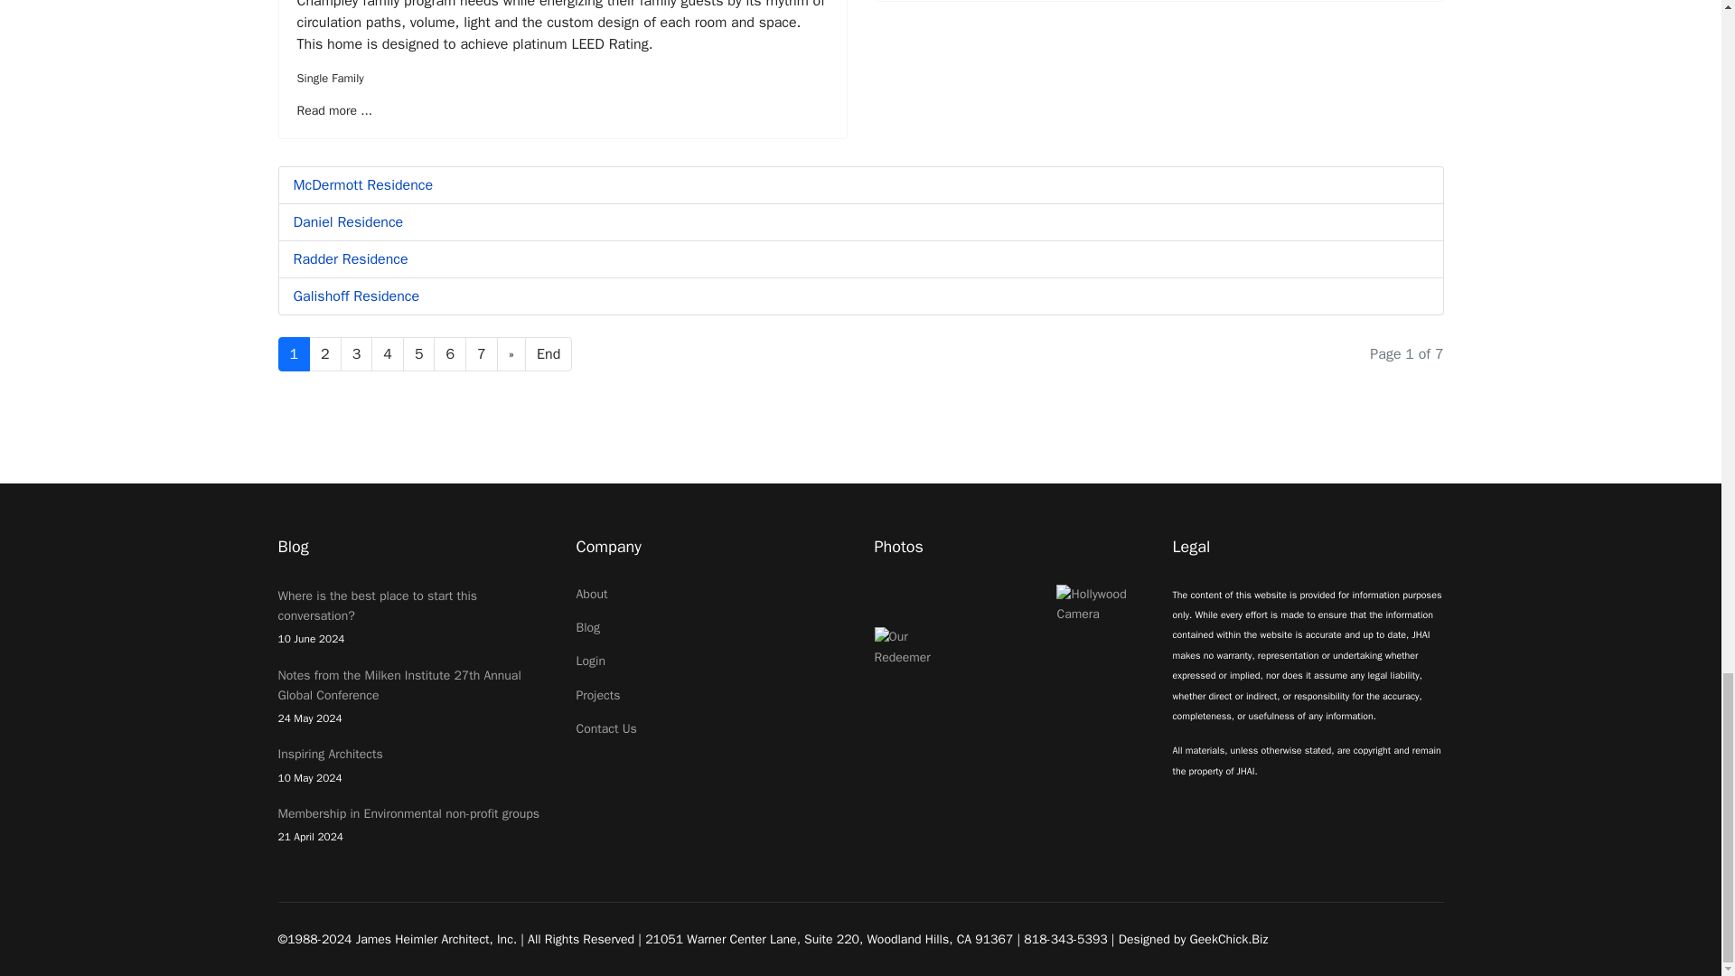 Image resolution: width=1735 pixels, height=976 pixels. Describe the element at coordinates (481, 354) in the screenshot. I see `7` at that location.